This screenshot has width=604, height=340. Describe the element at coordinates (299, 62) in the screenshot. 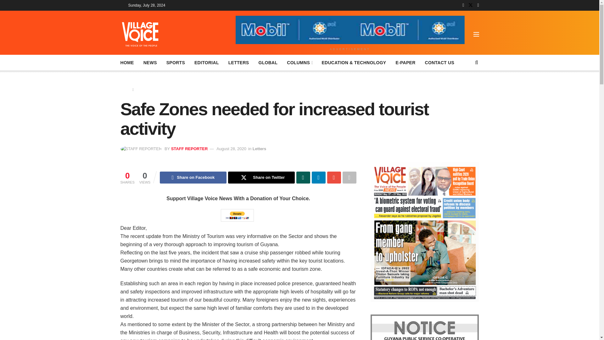

I see `COLUMNS` at that location.